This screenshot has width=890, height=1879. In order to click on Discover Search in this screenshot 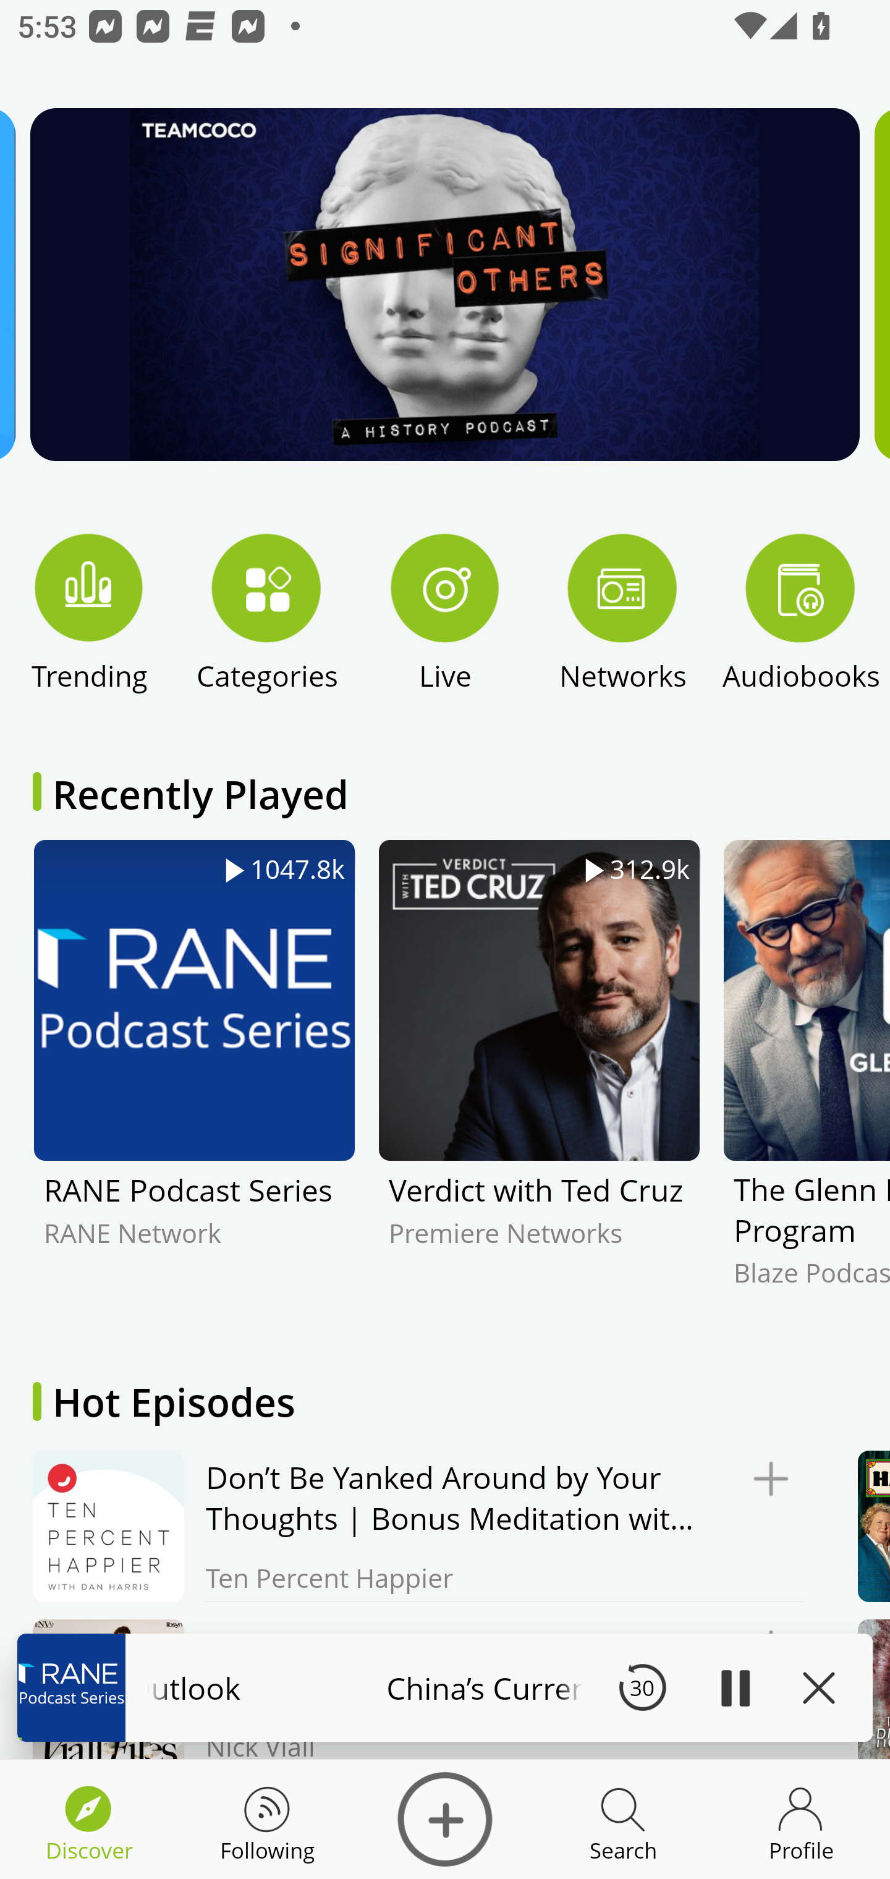, I will do `click(623, 1820)`.